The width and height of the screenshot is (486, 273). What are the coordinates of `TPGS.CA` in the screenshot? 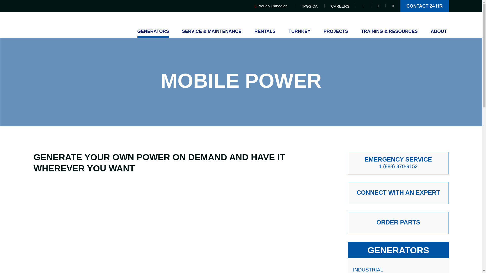 It's located at (309, 6).